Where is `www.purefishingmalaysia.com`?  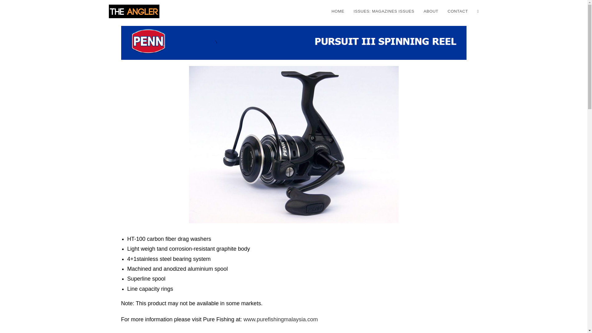 www.purefishingmalaysia.com is located at coordinates (281, 319).